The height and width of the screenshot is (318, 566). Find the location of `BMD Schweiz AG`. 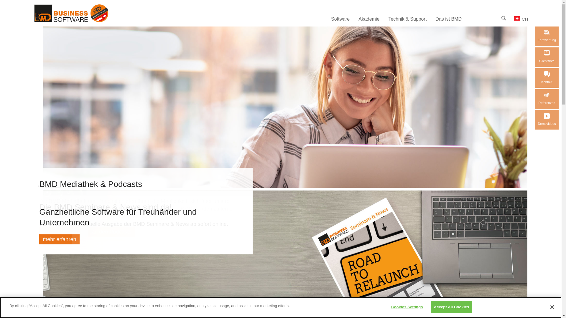

BMD Schweiz AG is located at coordinates (82, 13).